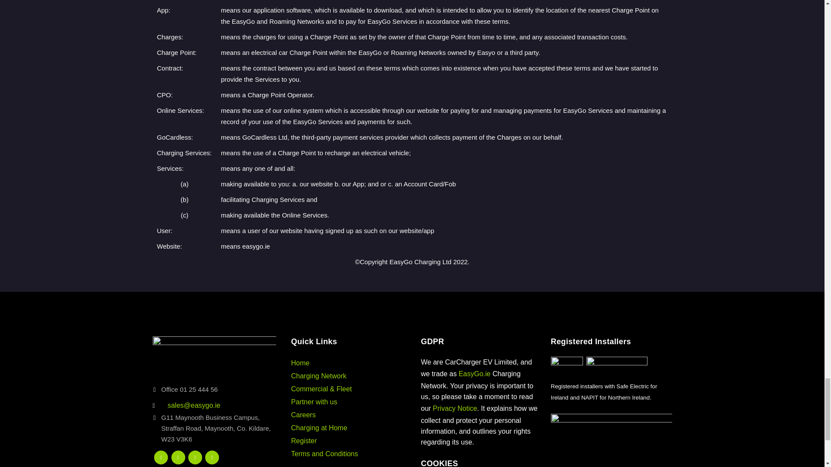 The width and height of the screenshot is (831, 467). Describe the element at coordinates (325, 454) in the screenshot. I see `Terms and Conditions` at that location.